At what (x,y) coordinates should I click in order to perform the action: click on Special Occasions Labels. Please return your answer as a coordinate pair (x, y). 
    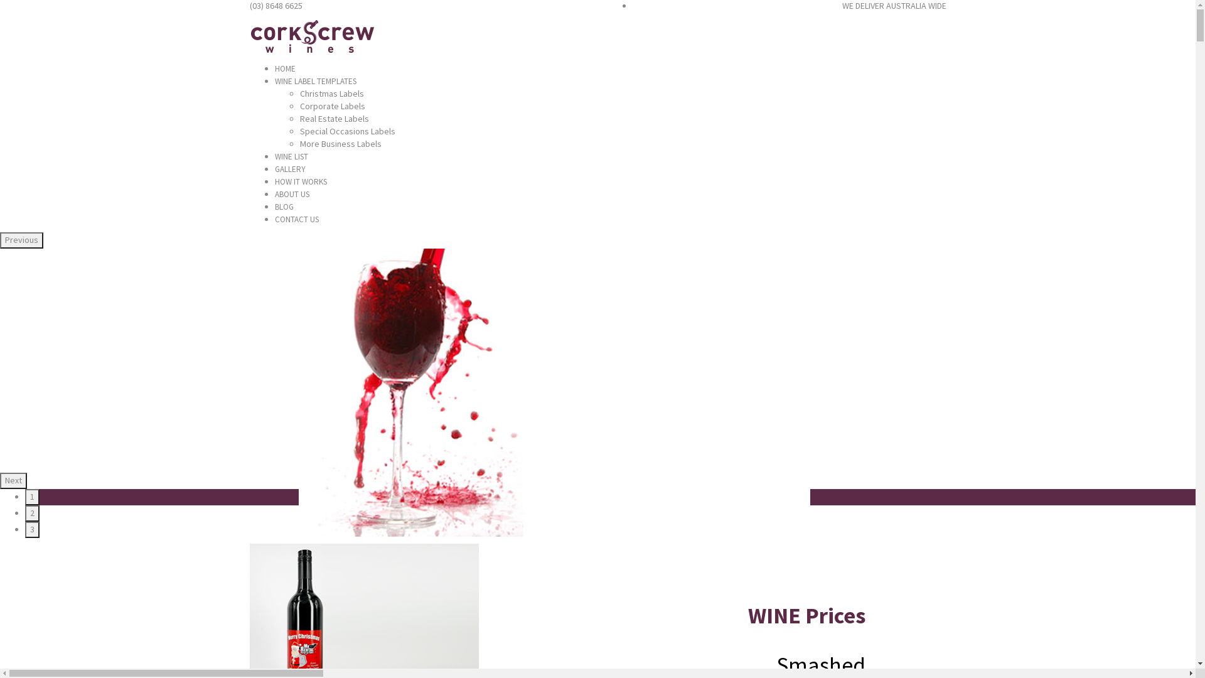
    Looking at the image, I should click on (348, 131).